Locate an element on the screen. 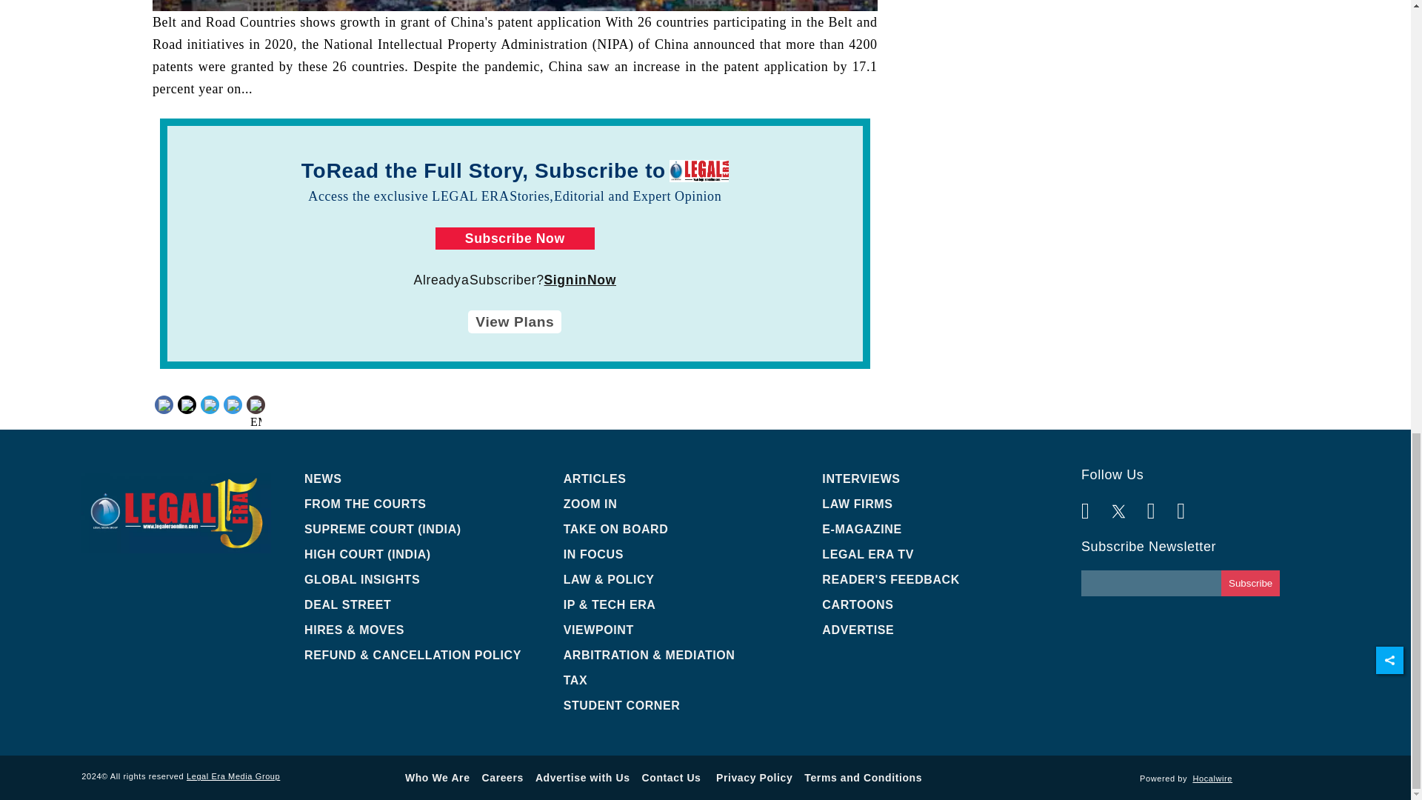  Facebook is located at coordinates (192, 403).